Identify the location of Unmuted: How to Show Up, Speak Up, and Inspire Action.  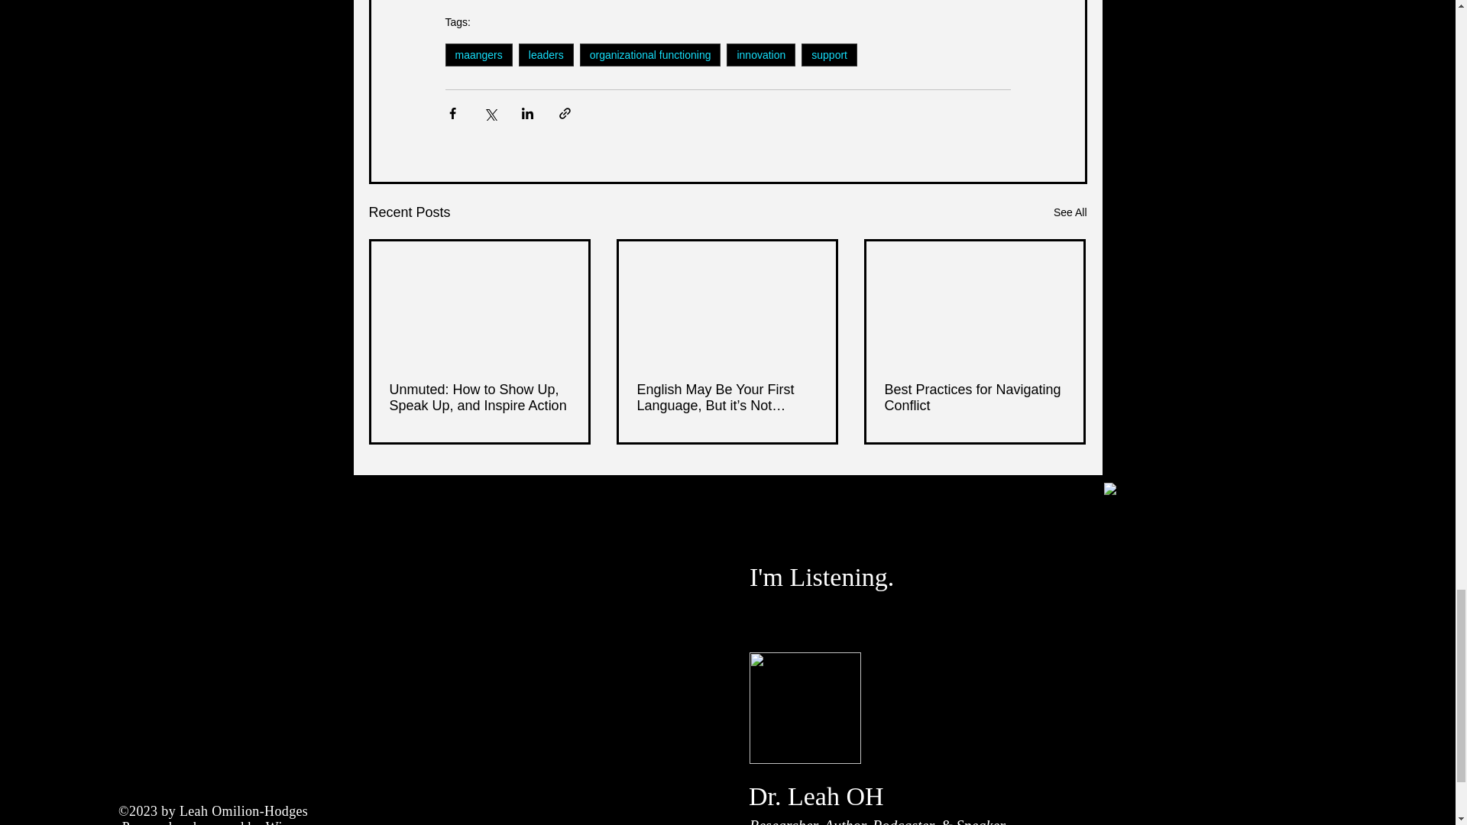
(480, 398).